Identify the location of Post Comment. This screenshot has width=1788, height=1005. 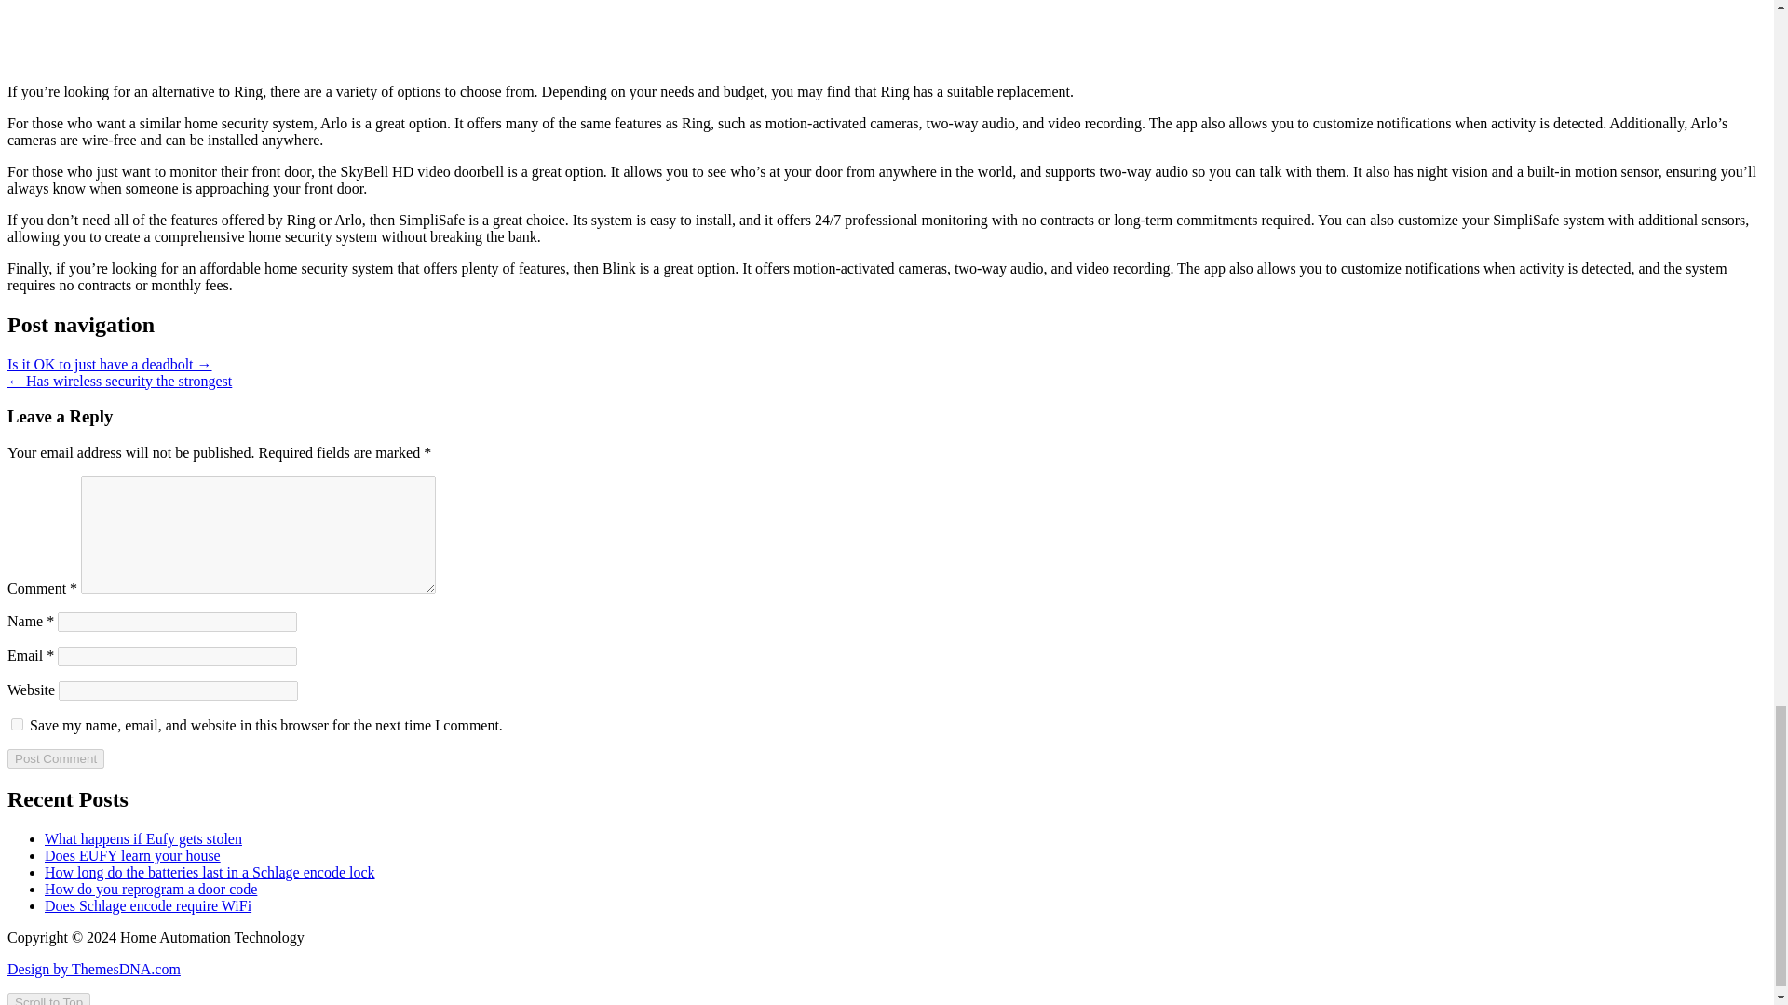
(55, 758).